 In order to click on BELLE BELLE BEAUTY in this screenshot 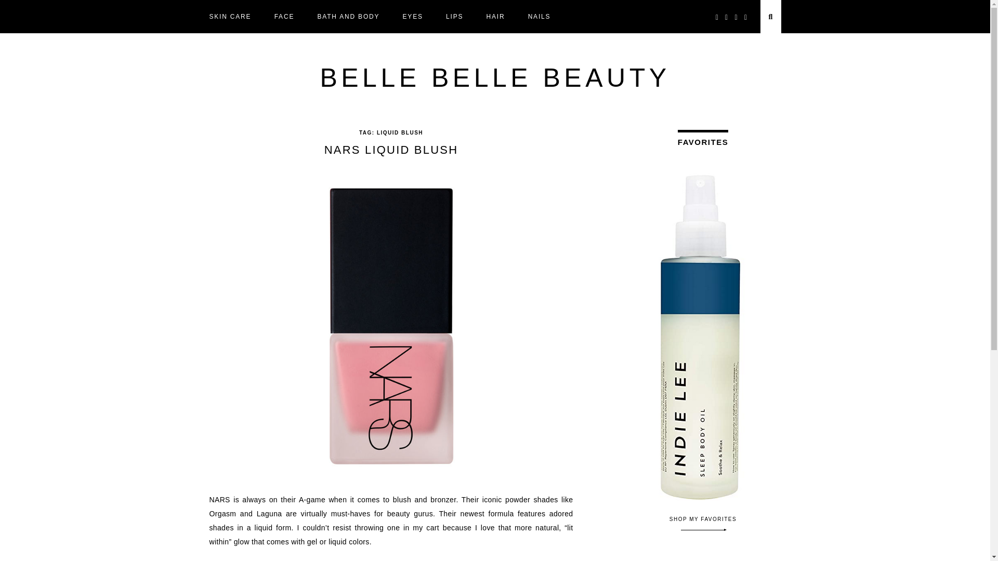, I will do `click(494, 78)`.